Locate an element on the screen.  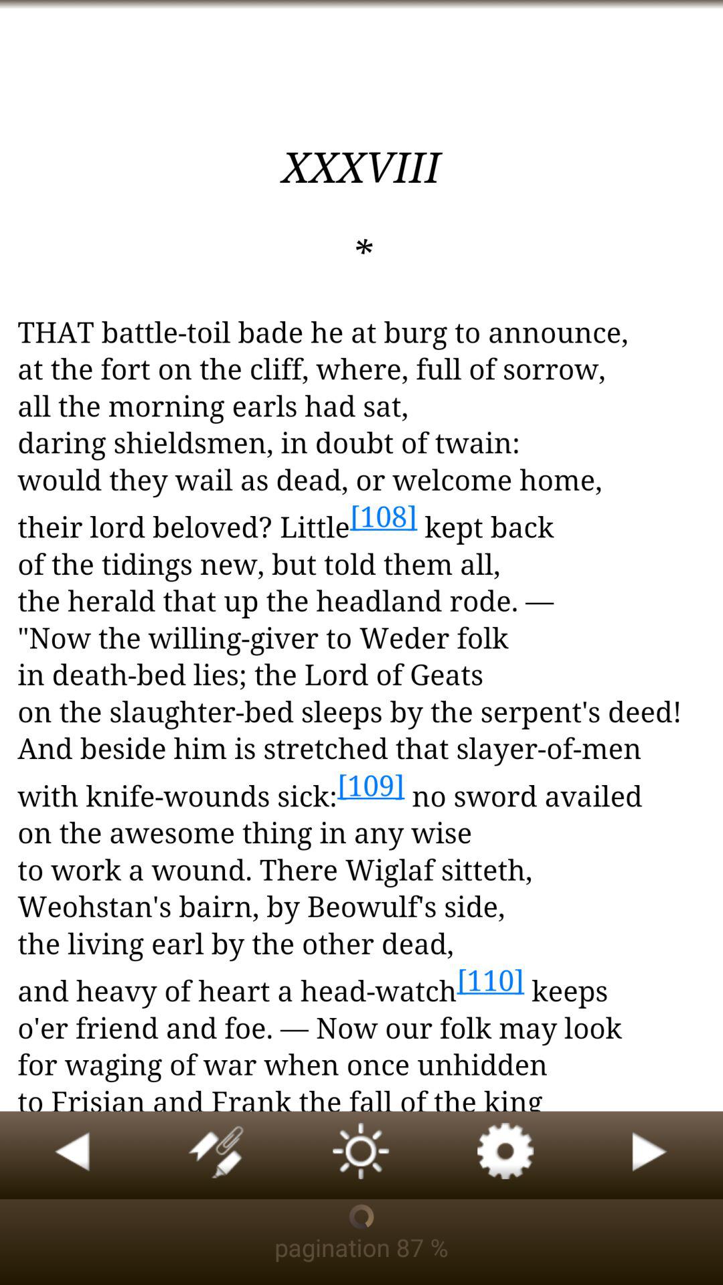
click to brightness option is located at coordinates (361, 1155).